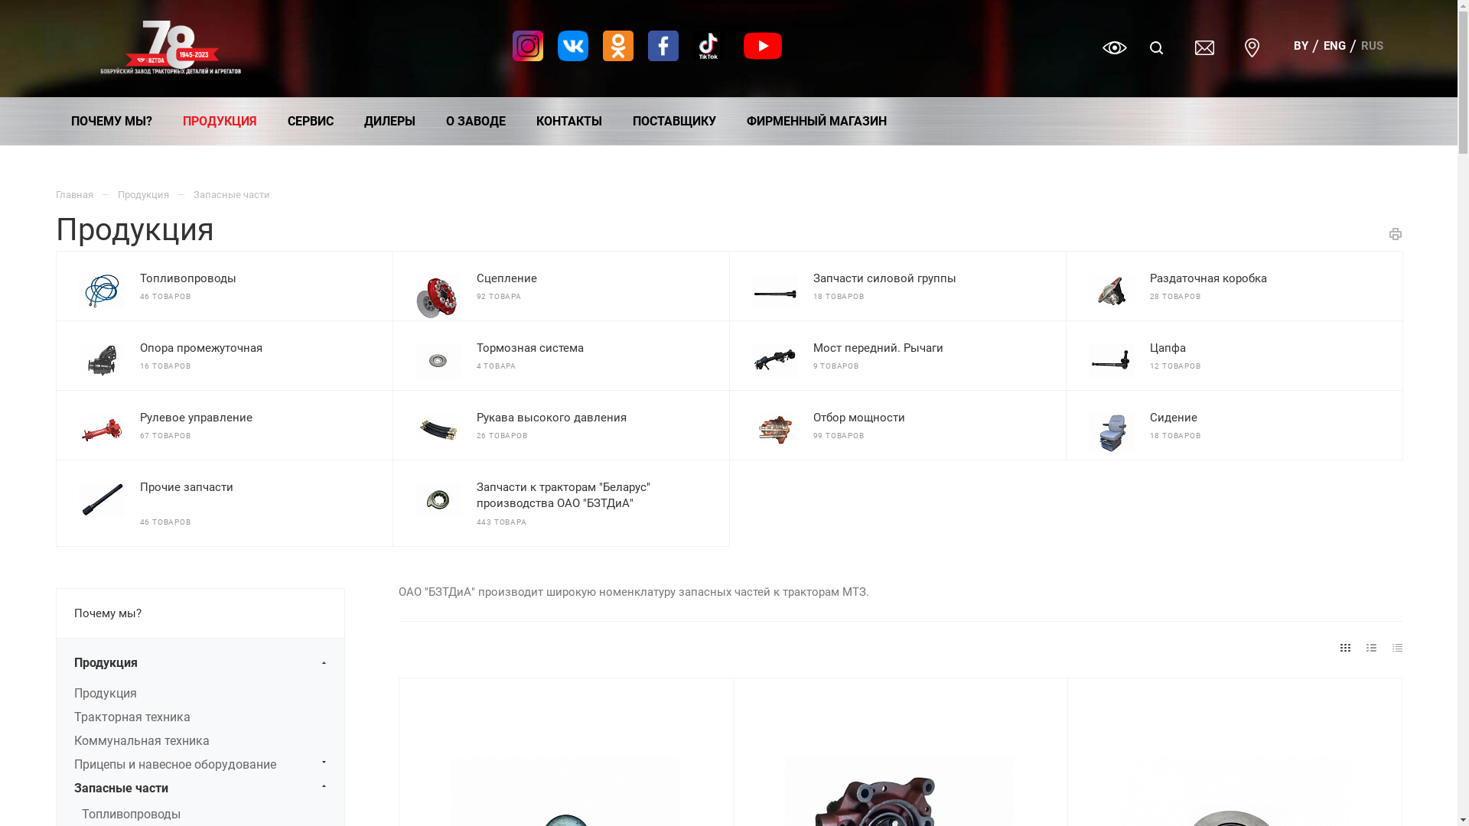  I want to click on ENG, so click(1334, 46).